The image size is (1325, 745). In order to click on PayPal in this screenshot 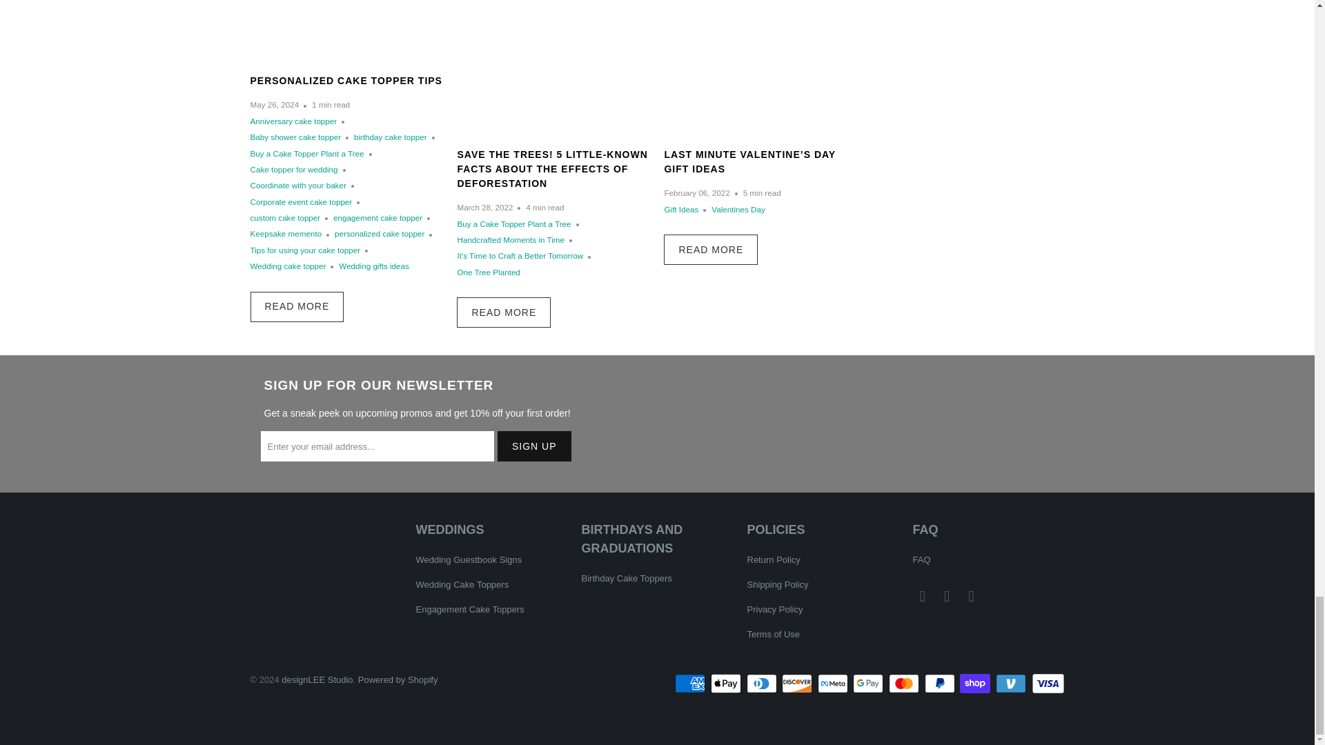, I will do `click(941, 683)`.